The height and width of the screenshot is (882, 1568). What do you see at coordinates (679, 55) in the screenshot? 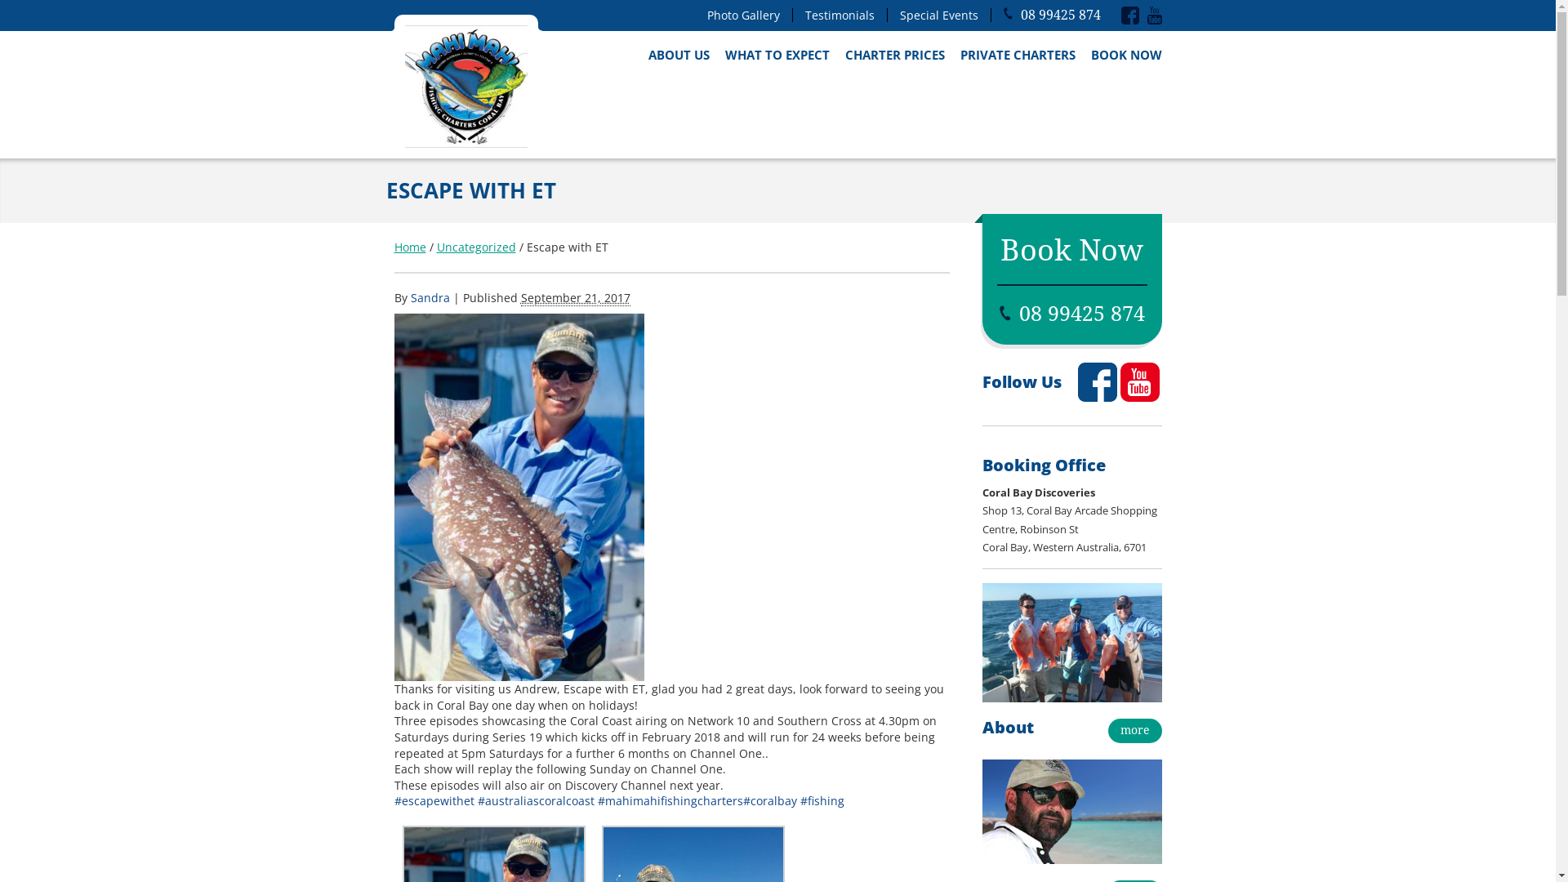
I see `ABOUT US` at bounding box center [679, 55].